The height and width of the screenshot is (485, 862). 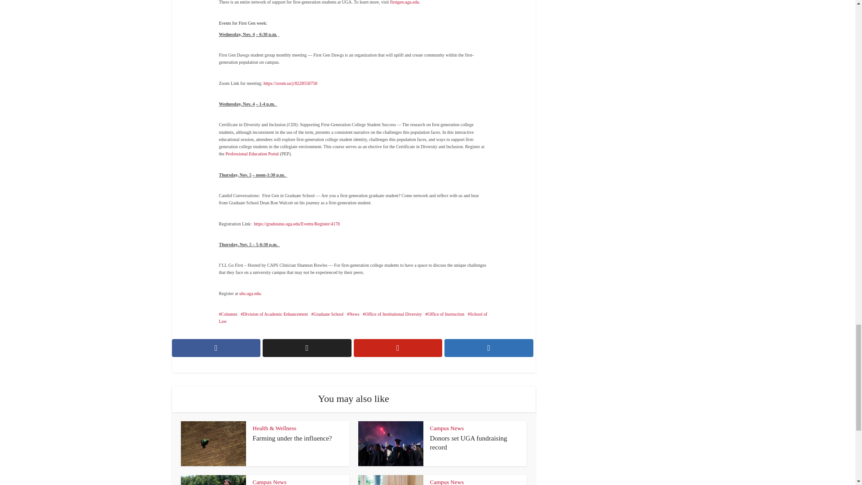 What do you see at coordinates (292, 438) in the screenshot?
I see `Farming under the influence?` at bounding box center [292, 438].